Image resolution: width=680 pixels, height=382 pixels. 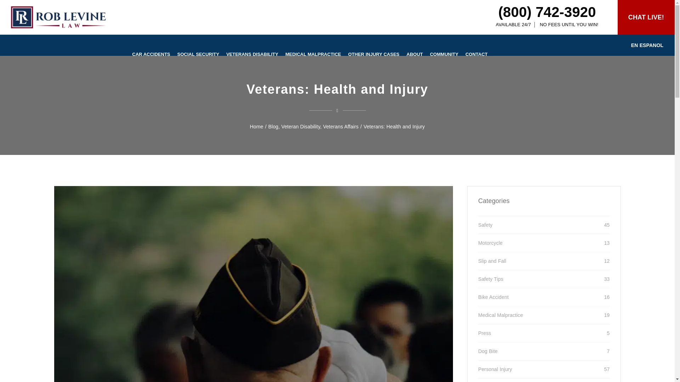 I want to click on VETERANS DISABILITY, so click(x=252, y=54).